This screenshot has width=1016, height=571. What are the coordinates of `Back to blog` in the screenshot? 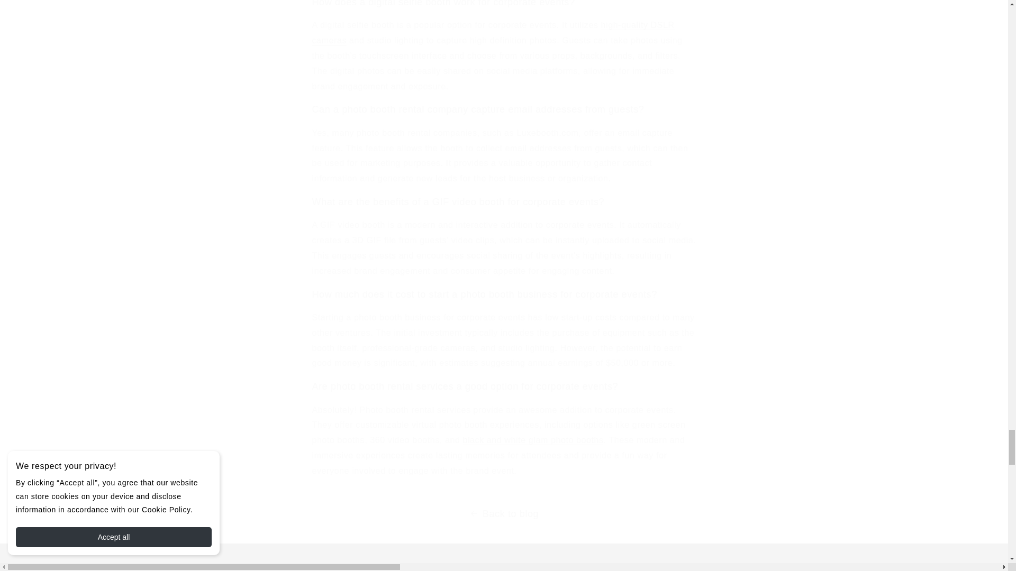 It's located at (504, 514).